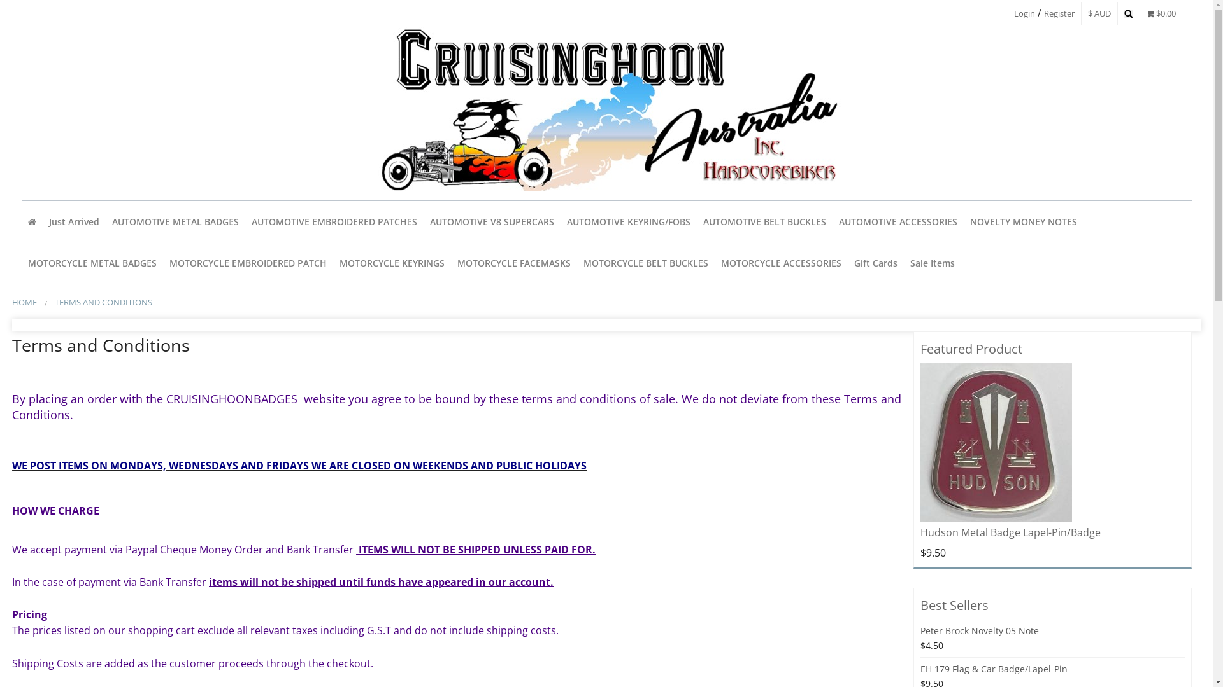 This screenshot has width=1223, height=687. I want to click on BIKER BADGES, so click(92, 298).